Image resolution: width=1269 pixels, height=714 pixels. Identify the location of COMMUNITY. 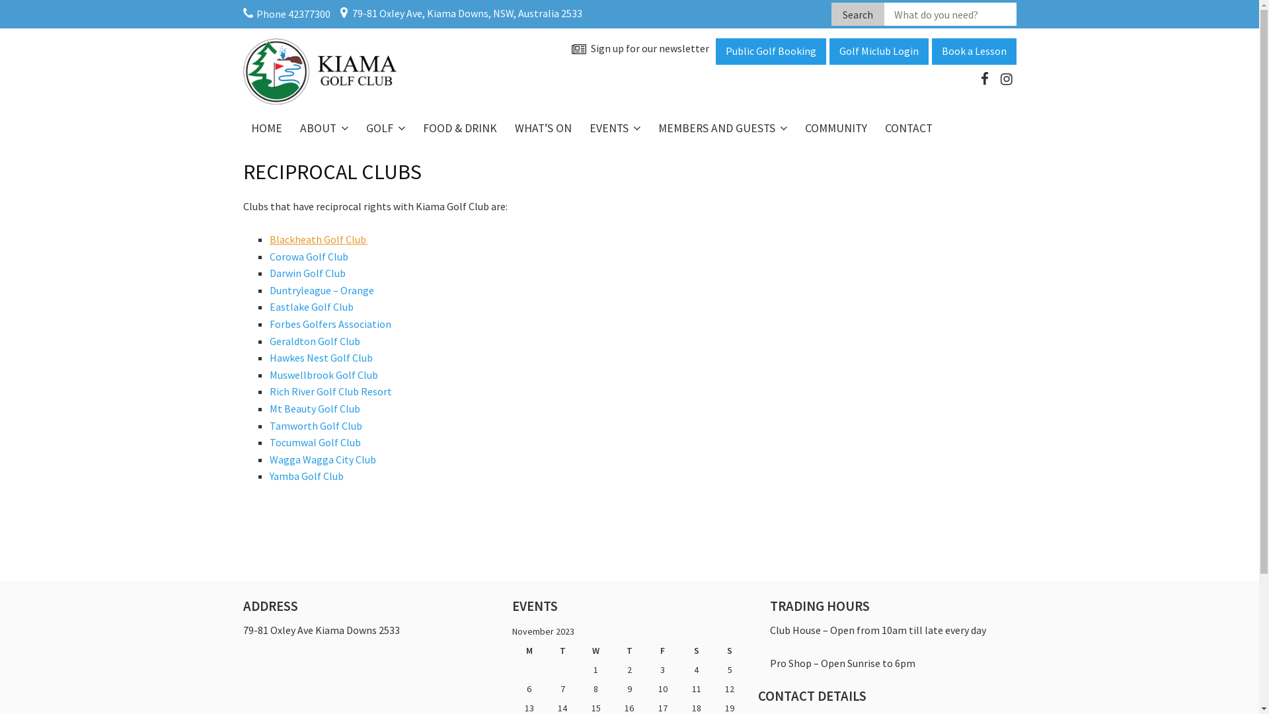
(836, 128).